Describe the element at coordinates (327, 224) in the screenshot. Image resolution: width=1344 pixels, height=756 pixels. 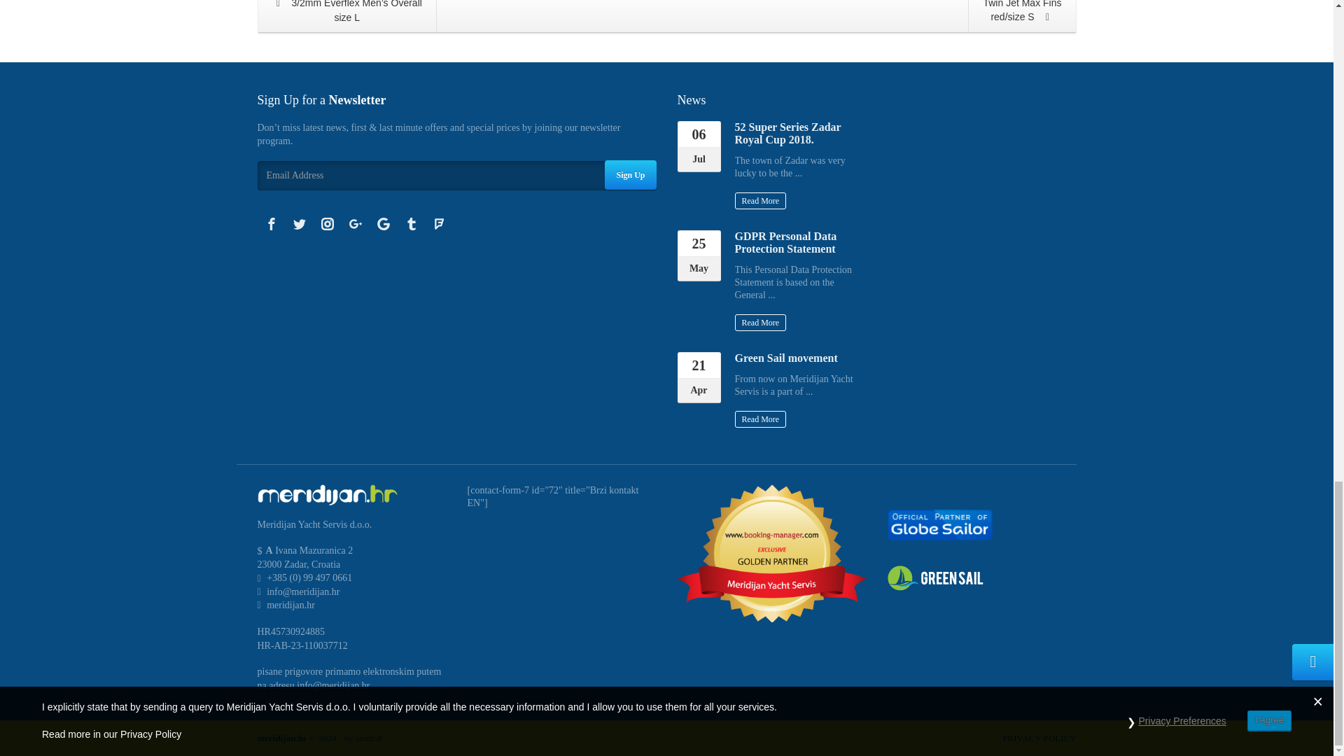
I see `Instagram` at that location.